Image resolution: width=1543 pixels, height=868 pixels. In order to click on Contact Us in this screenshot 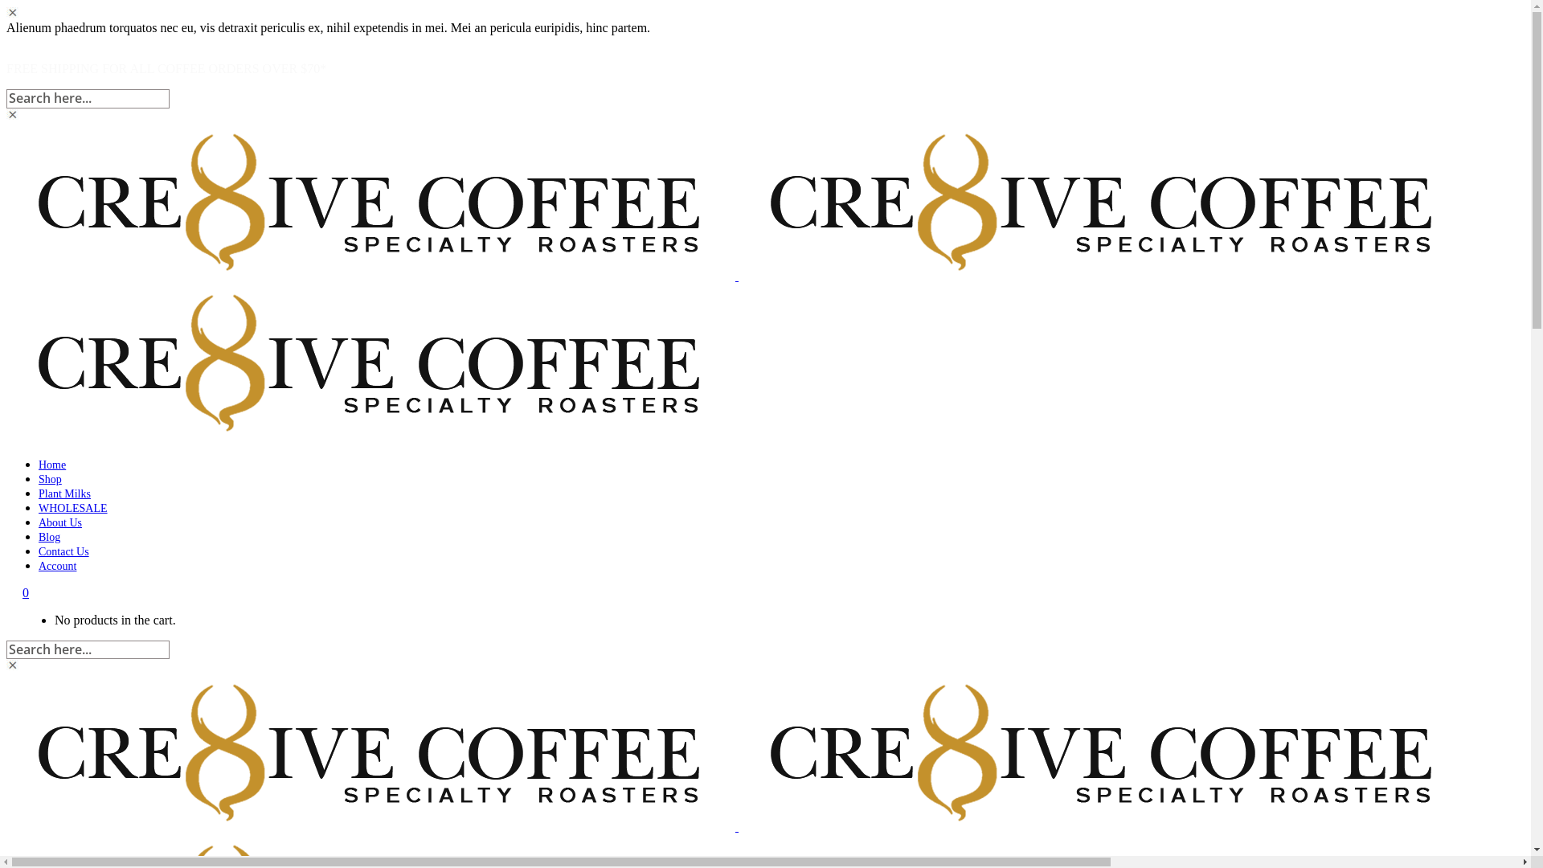, I will do `click(64, 551)`.